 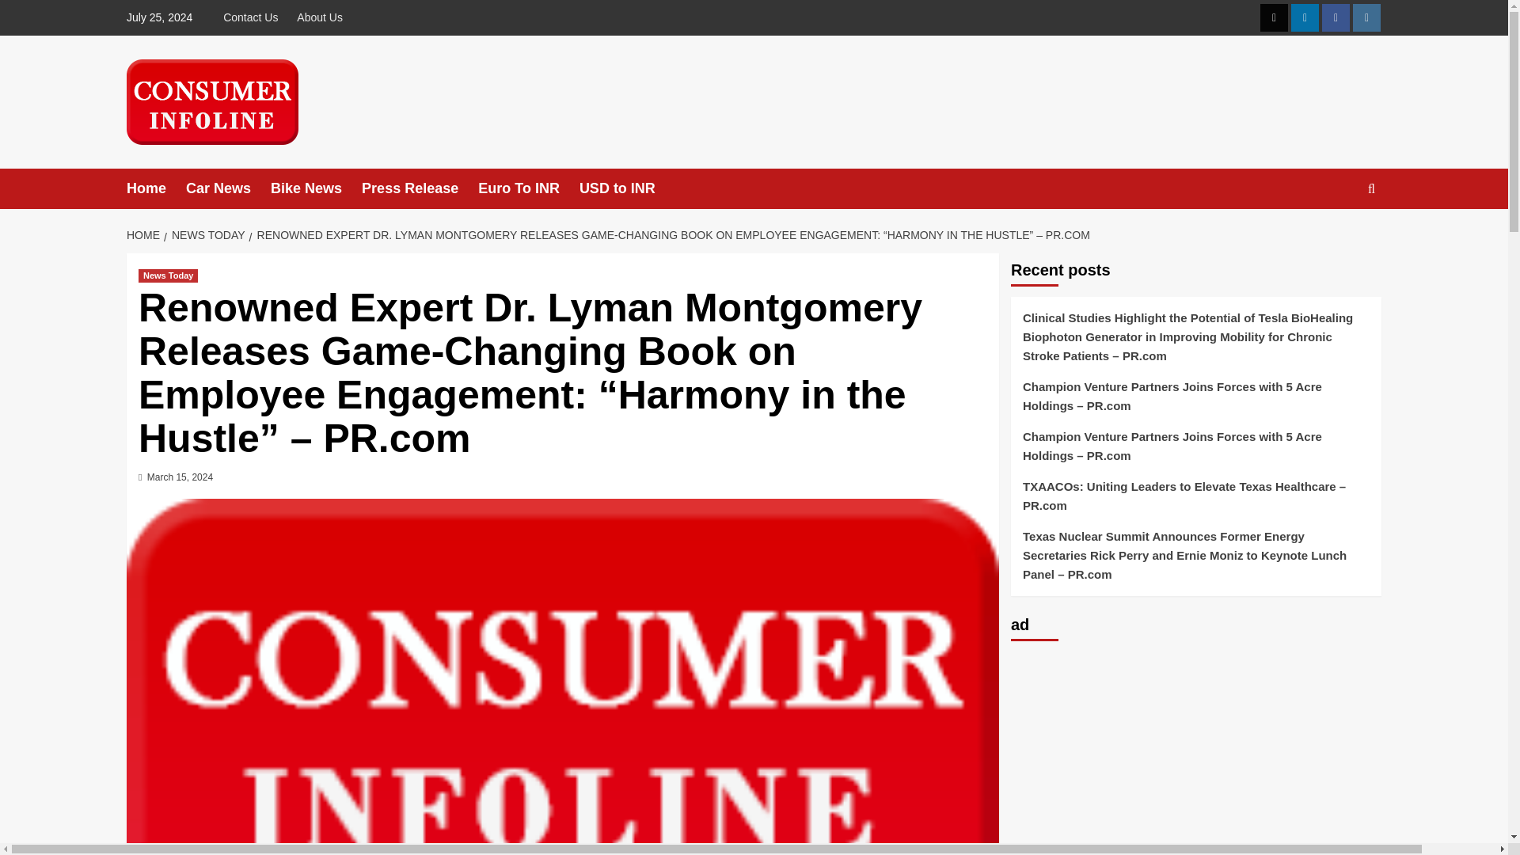 I want to click on News Today, so click(x=168, y=275).